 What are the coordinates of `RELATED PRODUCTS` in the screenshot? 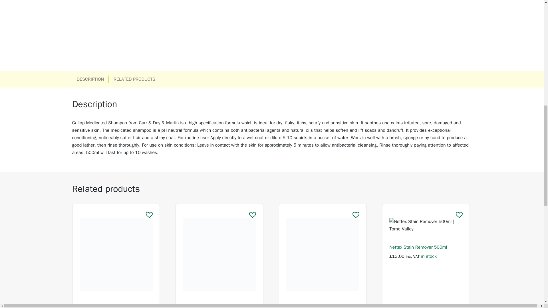 It's located at (134, 79).